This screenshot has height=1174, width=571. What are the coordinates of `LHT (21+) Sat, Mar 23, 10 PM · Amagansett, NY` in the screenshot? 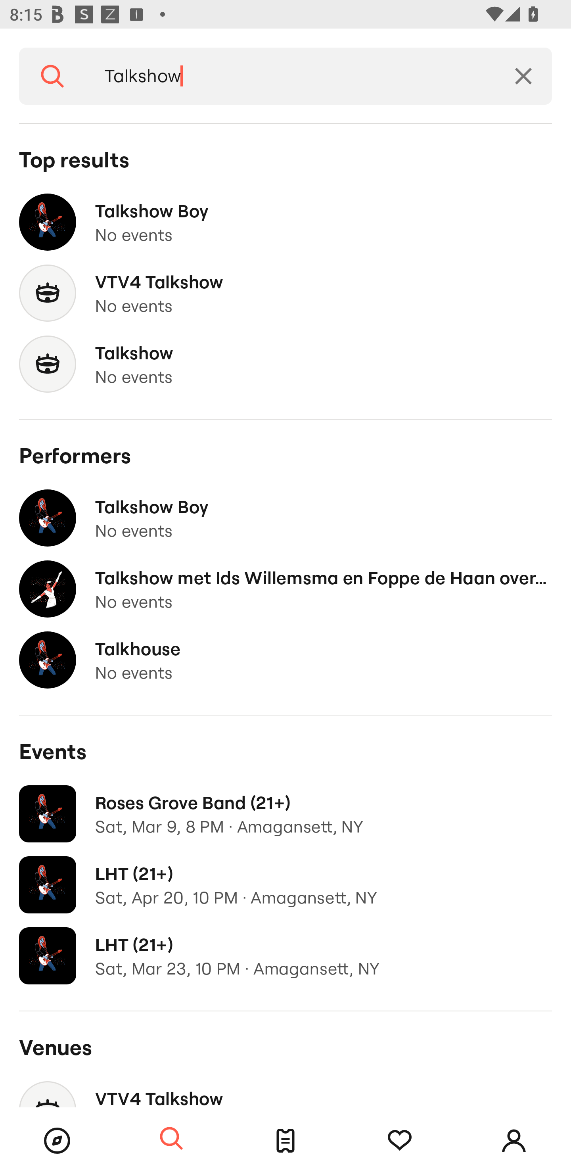 It's located at (285, 956).